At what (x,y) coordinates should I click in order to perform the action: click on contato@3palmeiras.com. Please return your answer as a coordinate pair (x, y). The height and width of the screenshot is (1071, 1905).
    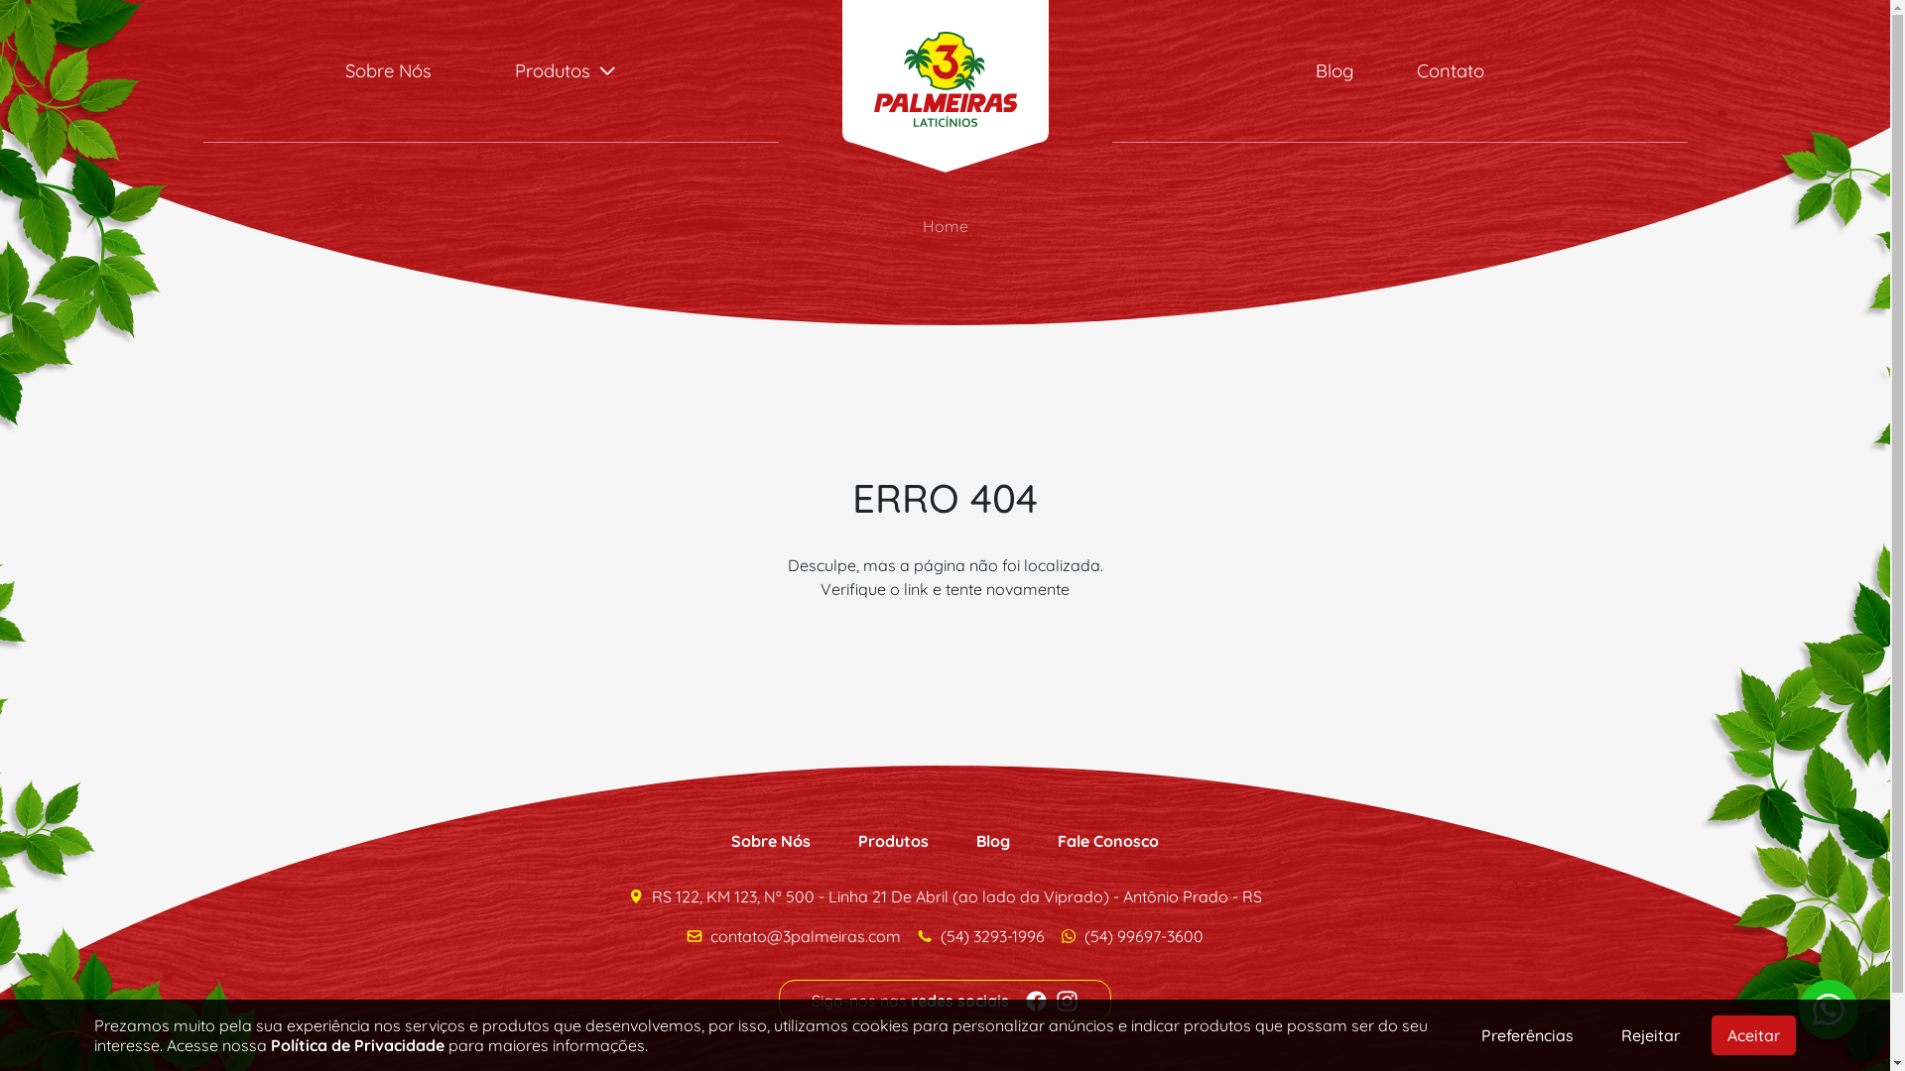
    Looking at the image, I should click on (794, 936).